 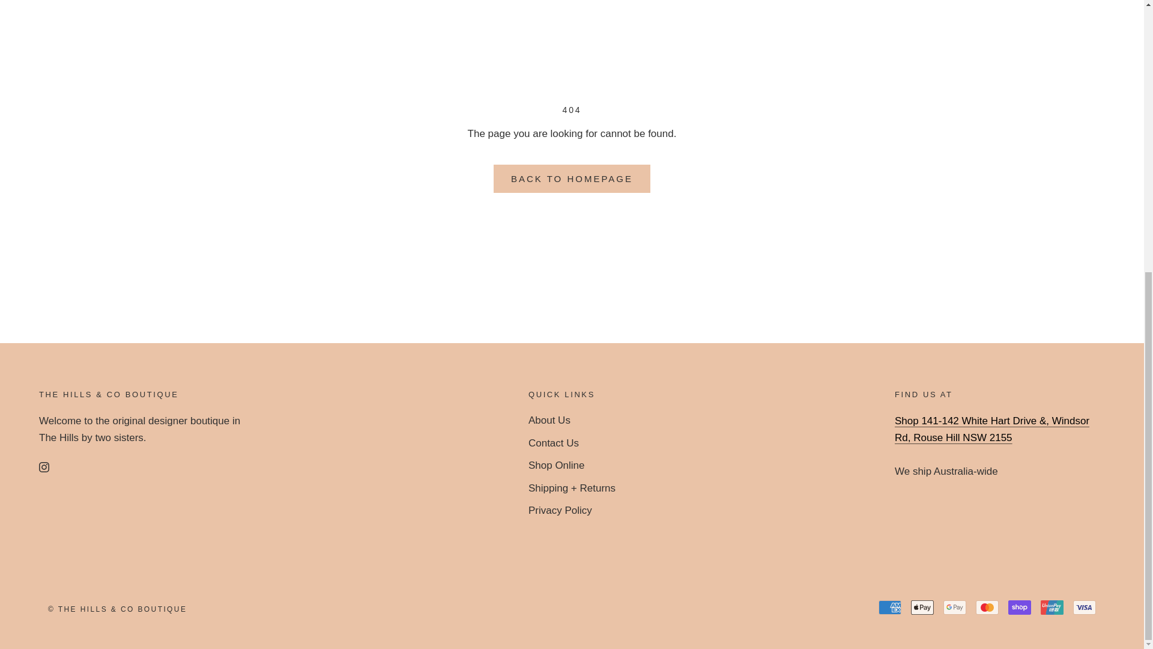 I want to click on American Express, so click(x=890, y=607).